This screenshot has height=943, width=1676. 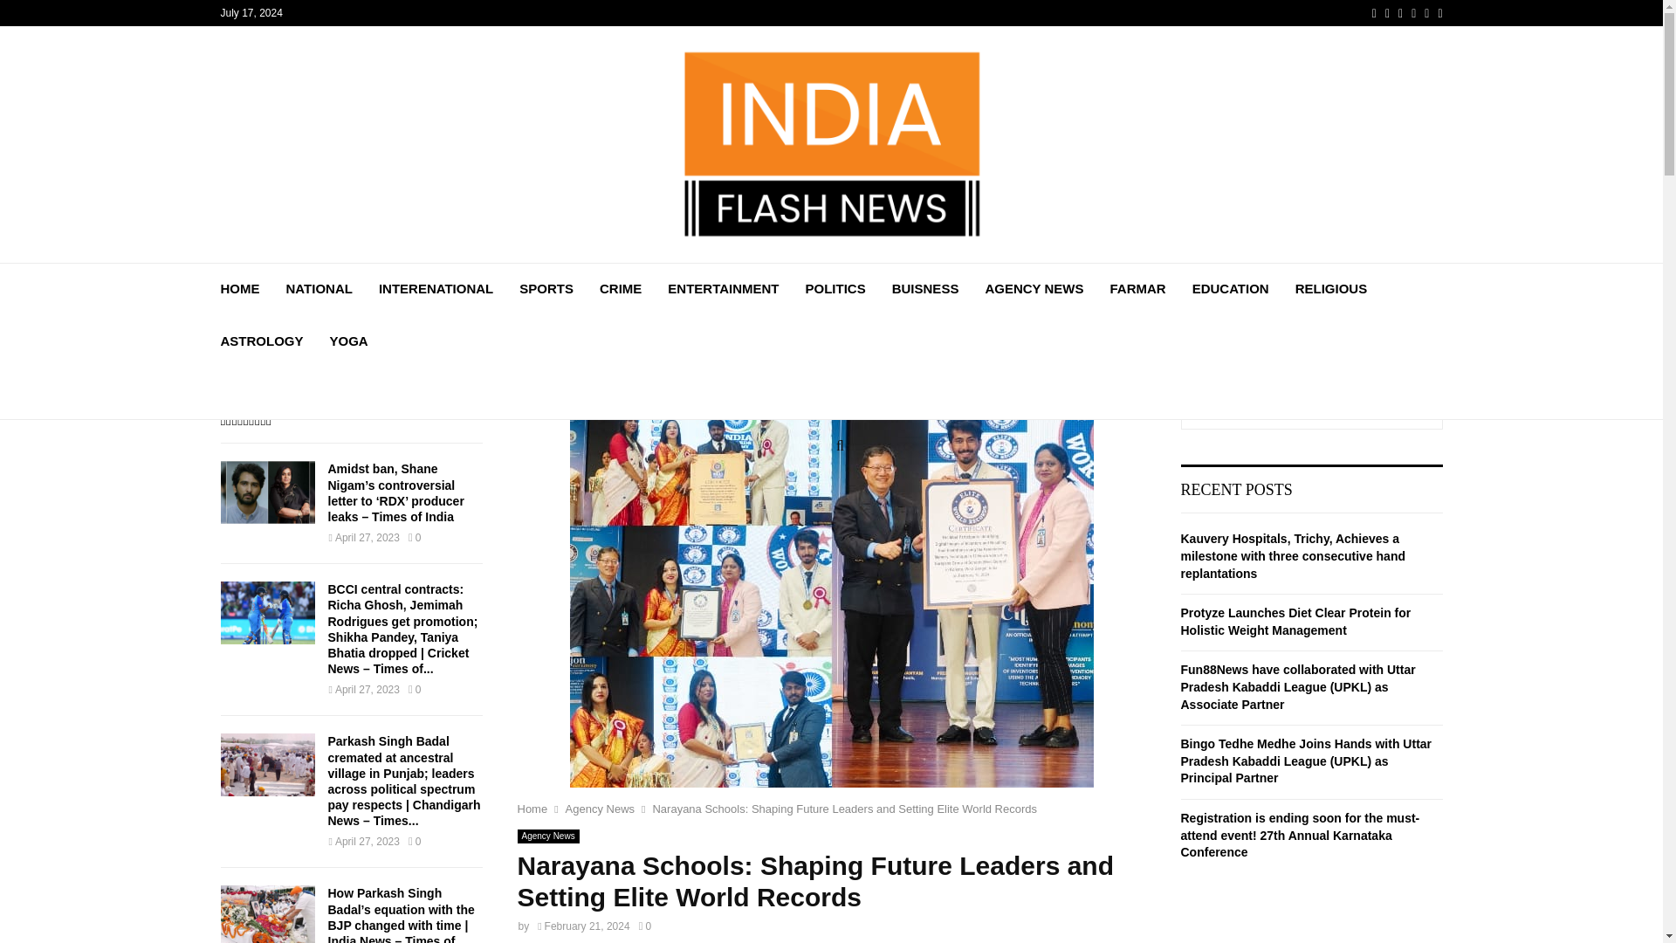 I want to click on Email, so click(x=1426, y=13).